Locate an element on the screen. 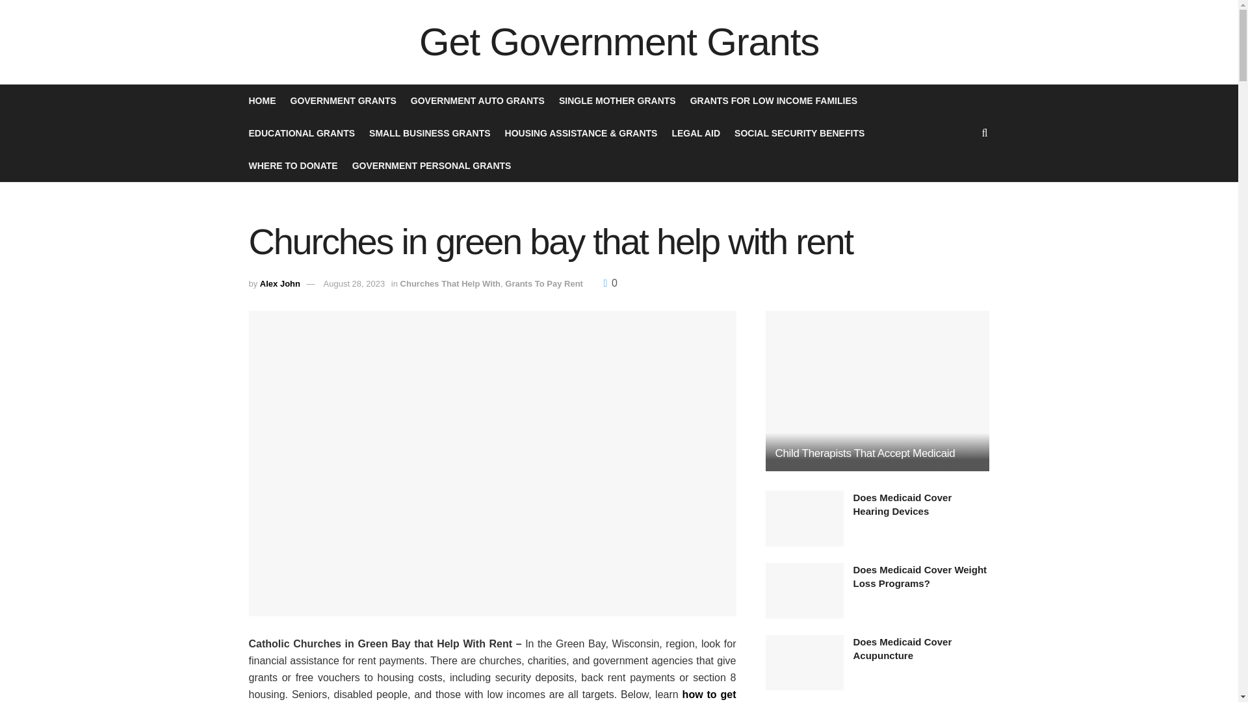  SOCIAL SECURITY BENEFITS is located at coordinates (799, 133).